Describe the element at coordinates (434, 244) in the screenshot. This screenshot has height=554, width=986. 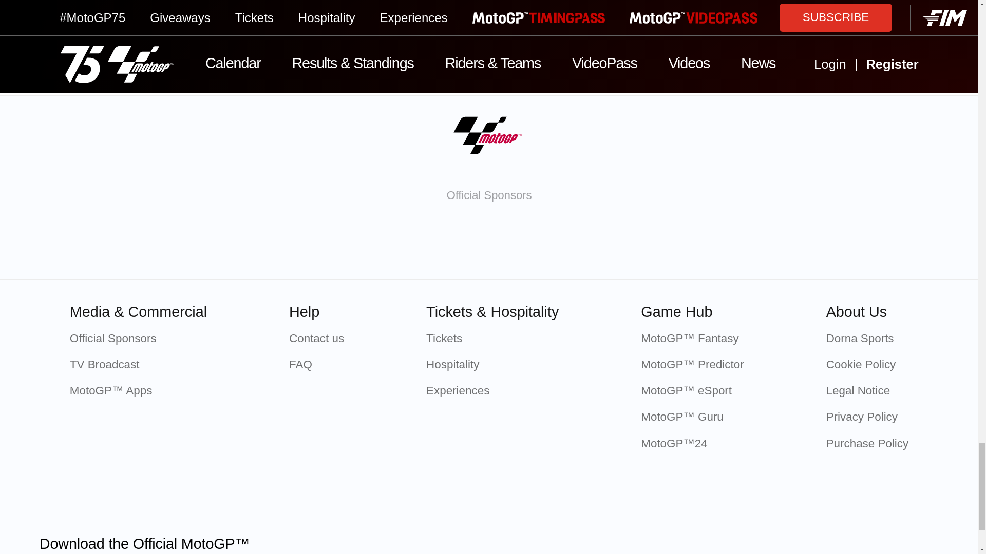
I see `MICHELIN` at that location.